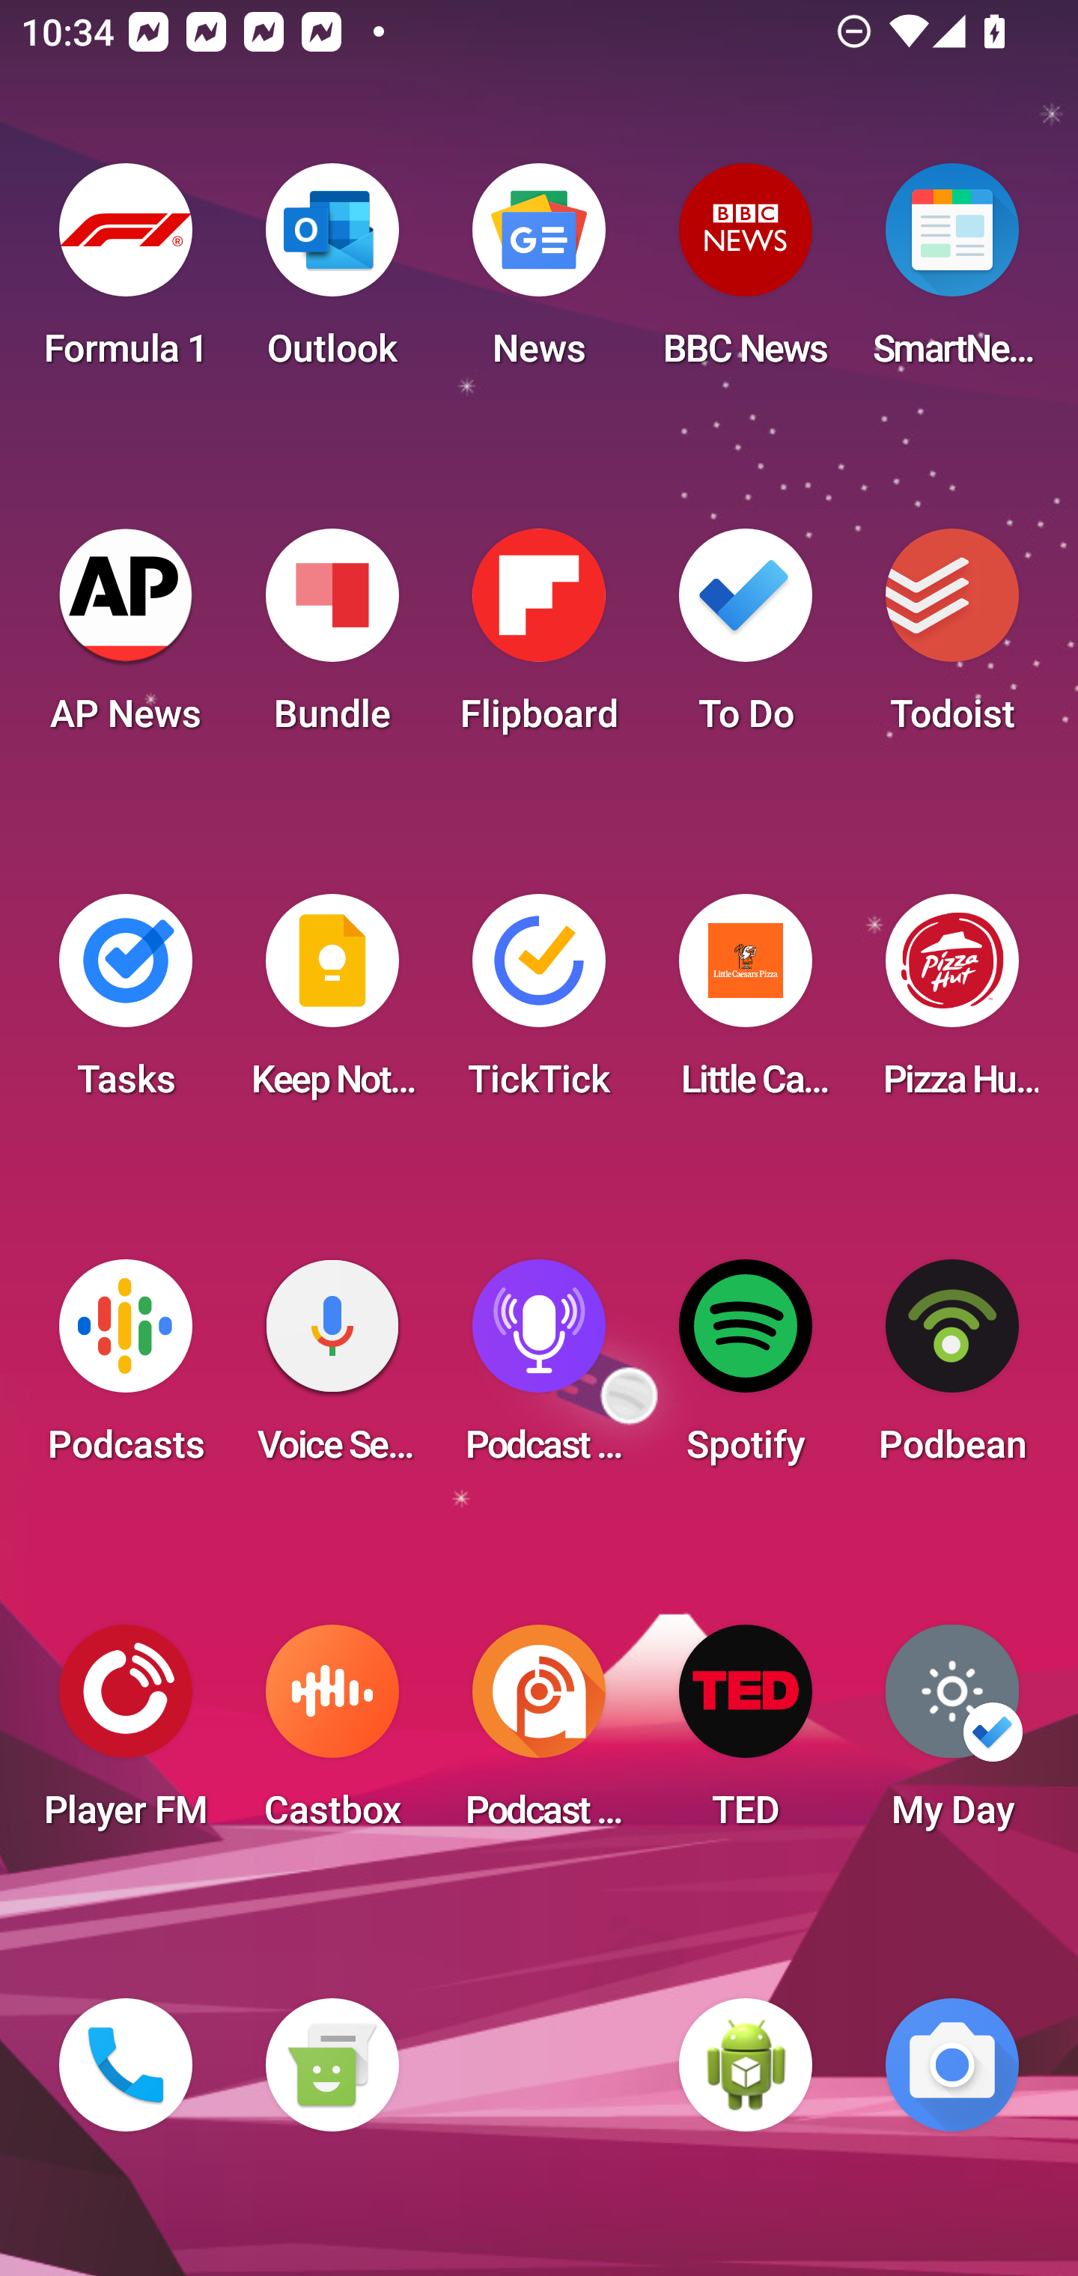  I want to click on TED, so click(746, 1735).